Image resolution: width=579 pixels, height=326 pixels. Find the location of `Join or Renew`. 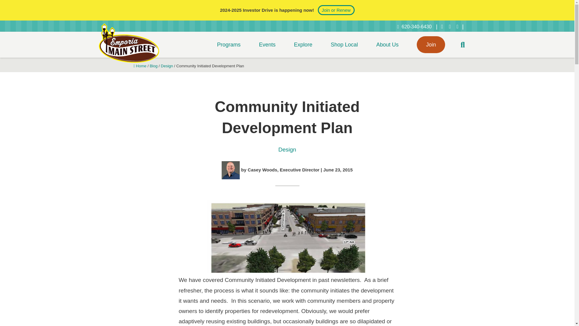

Join or Renew is located at coordinates (336, 10).